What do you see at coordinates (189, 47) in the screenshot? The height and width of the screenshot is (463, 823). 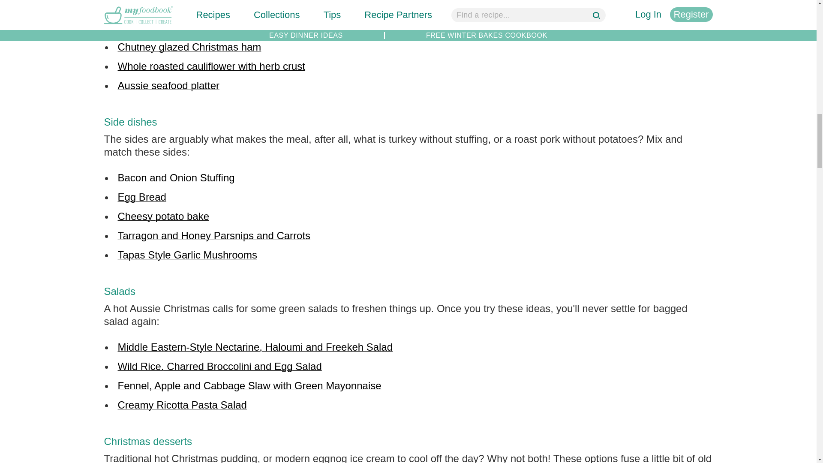 I see `Chutney glazed Christmas ham` at bounding box center [189, 47].